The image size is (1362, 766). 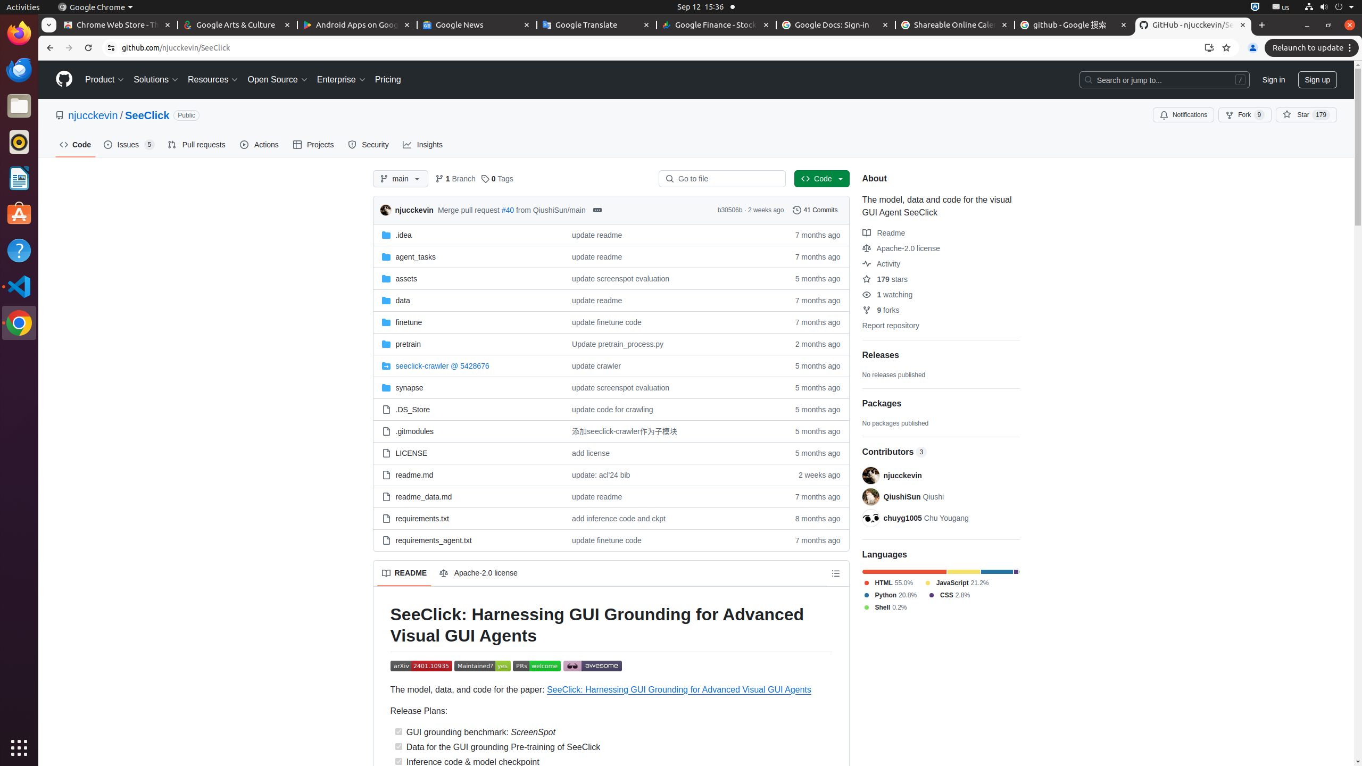 I want to click on Visual Studio Code, so click(x=19, y=286).